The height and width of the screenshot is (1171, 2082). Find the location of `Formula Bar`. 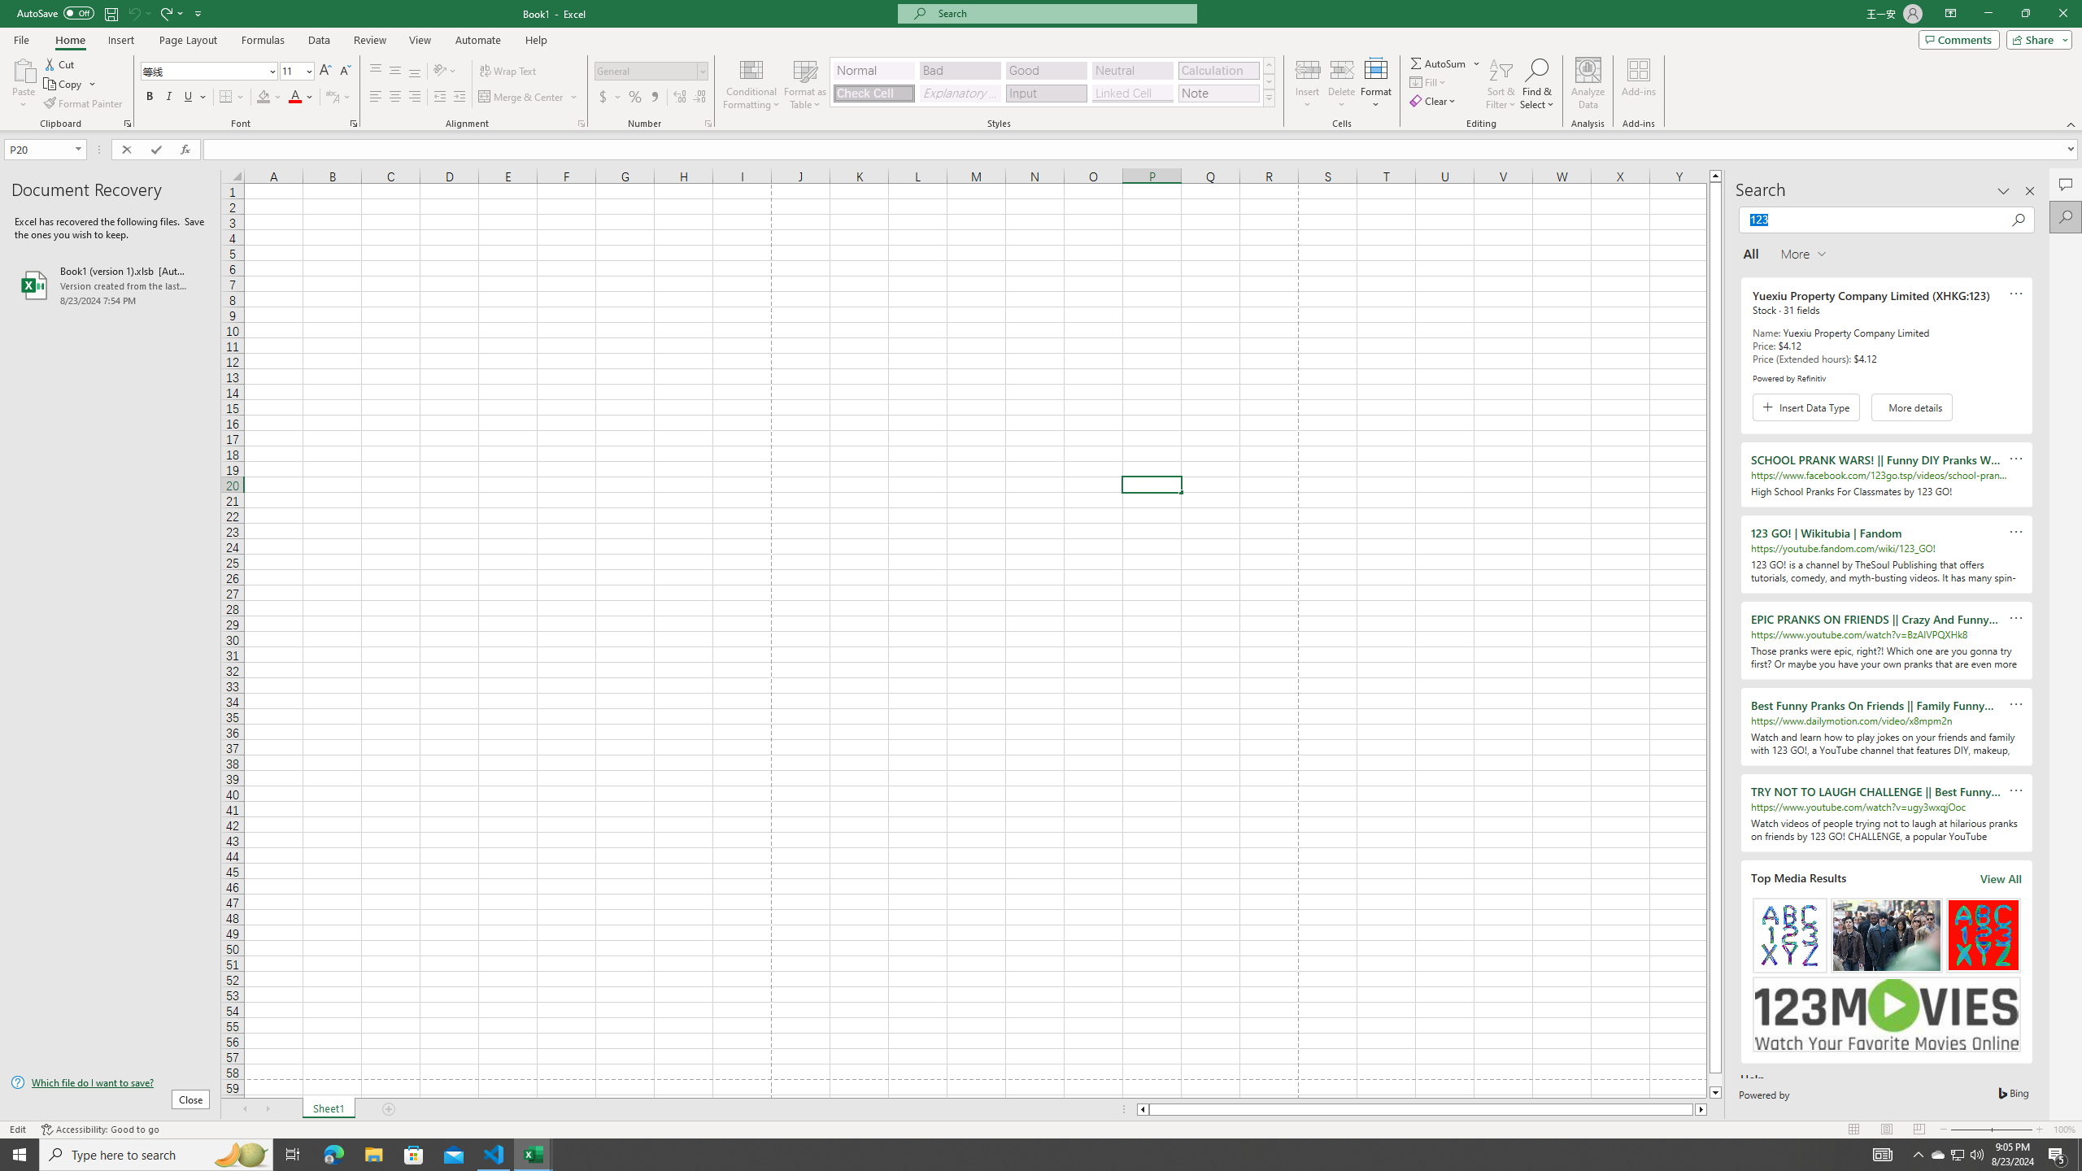

Formula Bar is located at coordinates (1143, 150).